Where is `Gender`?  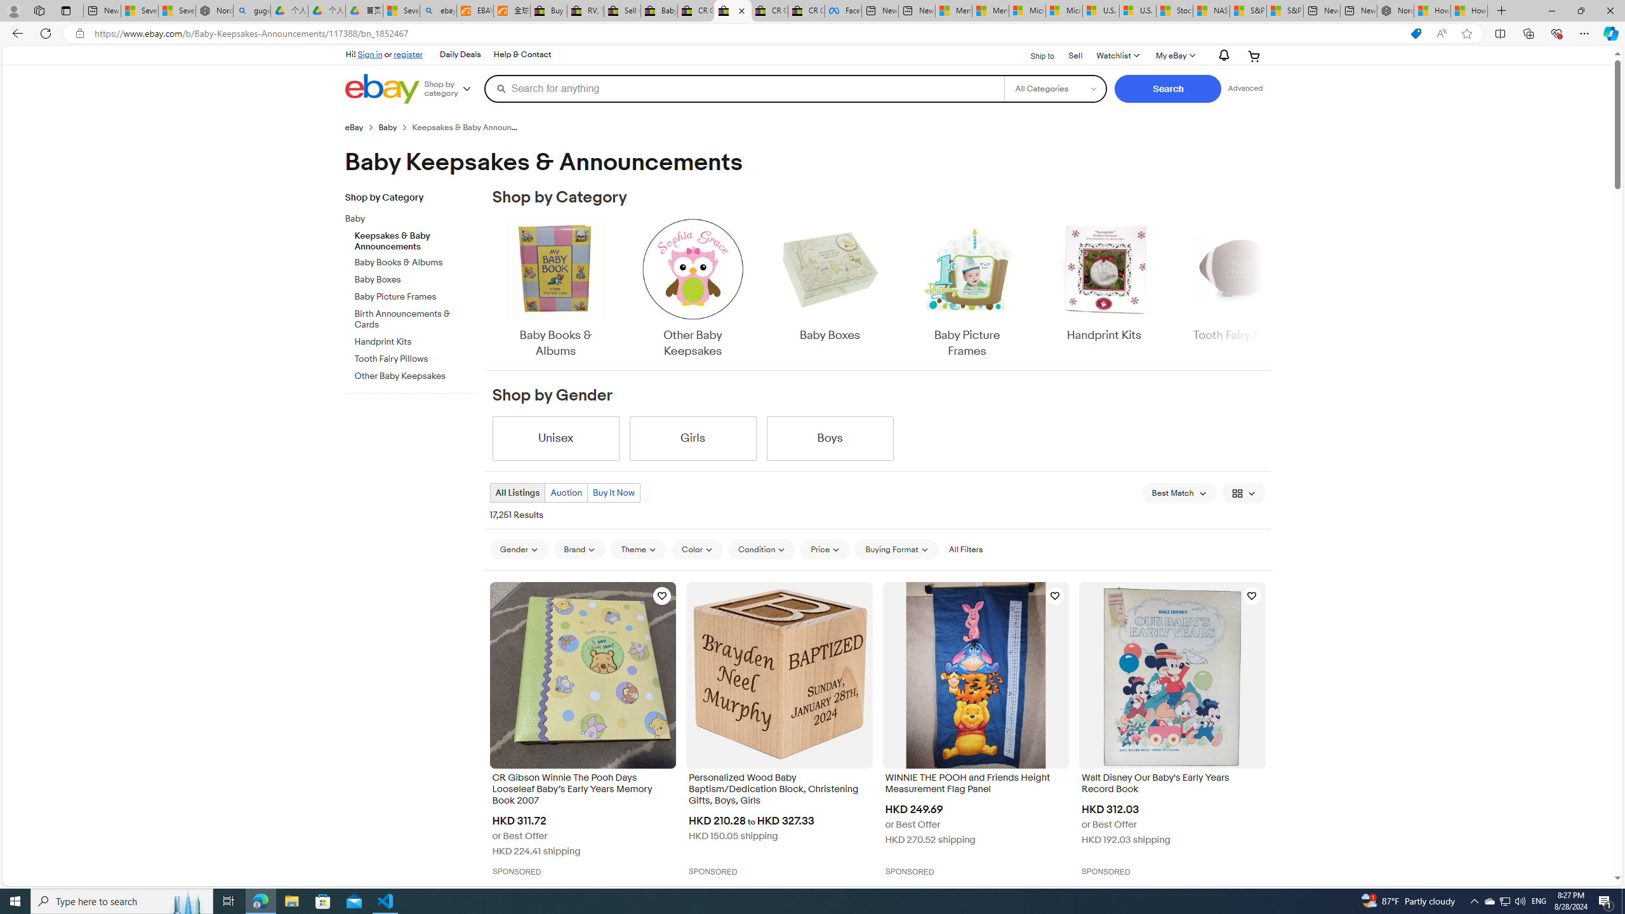 Gender is located at coordinates (519, 549).